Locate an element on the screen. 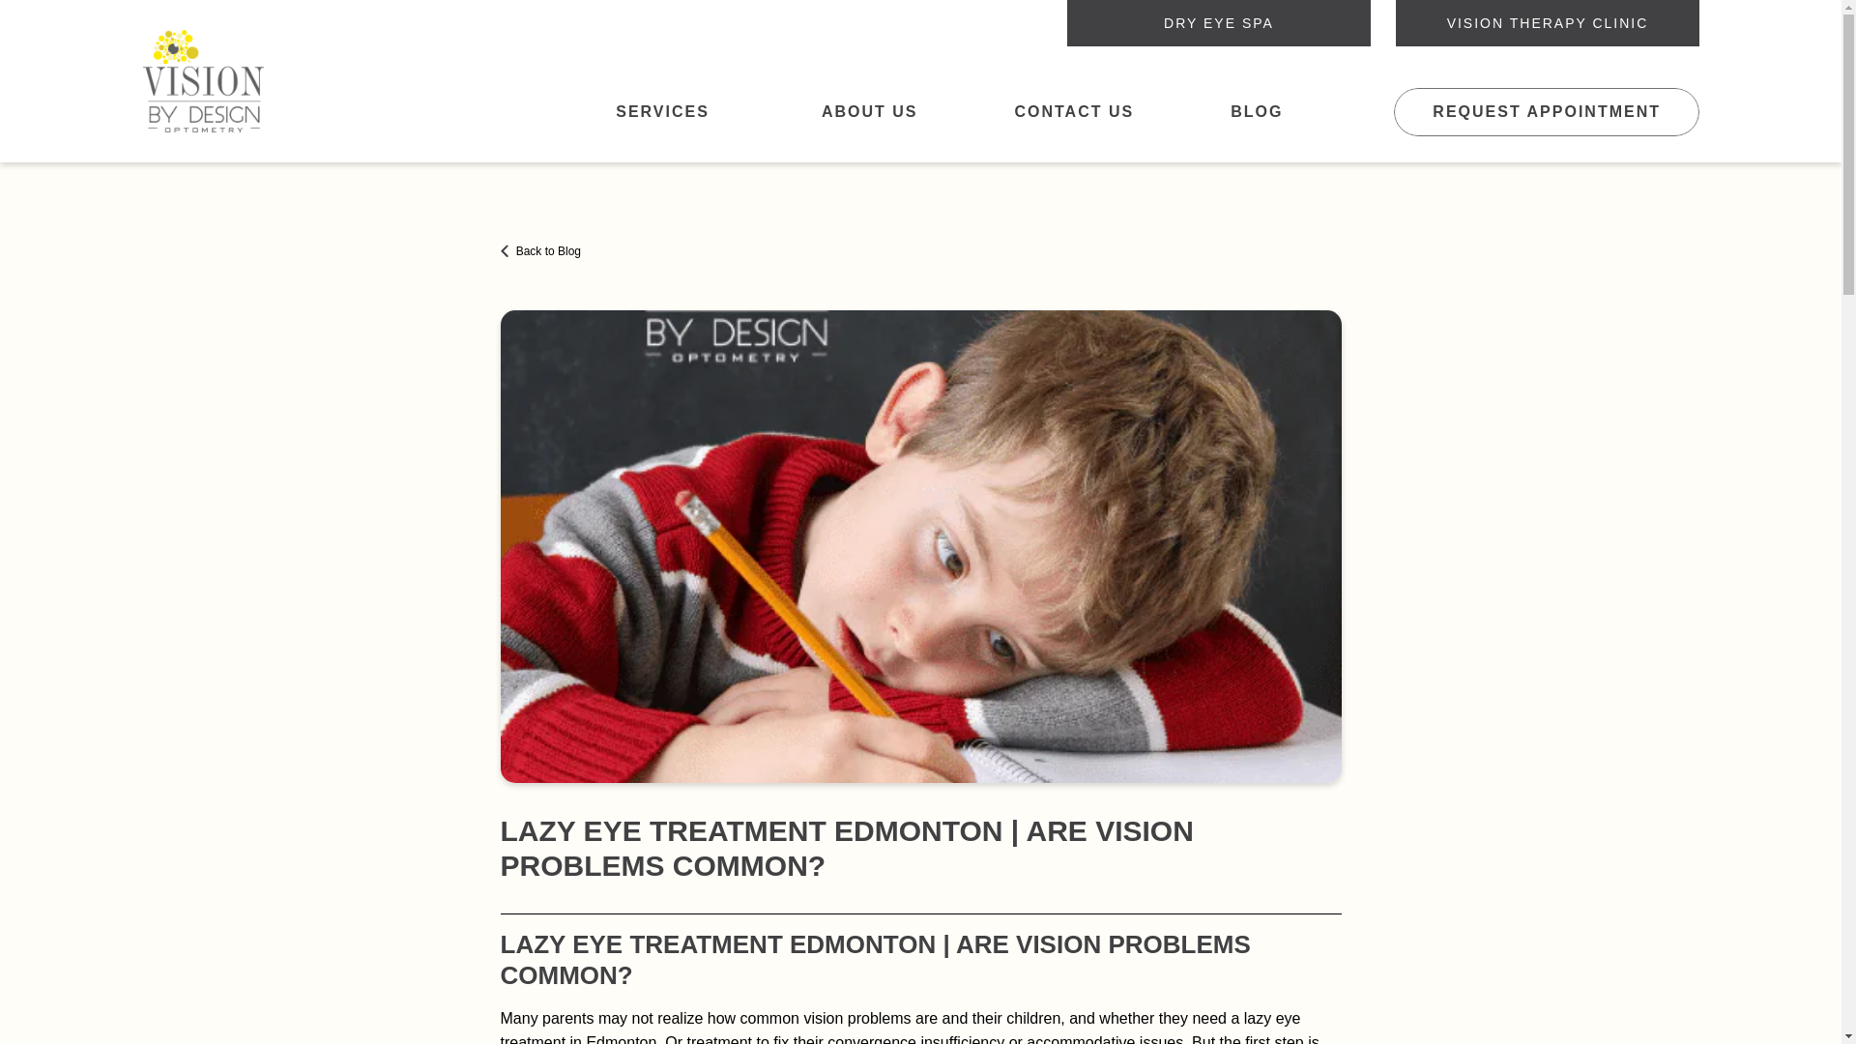 Image resolution: width=1856 pixels, height=1044 pixels. REQUEST APPOINTMENT is located at coordinates (1547, 112).